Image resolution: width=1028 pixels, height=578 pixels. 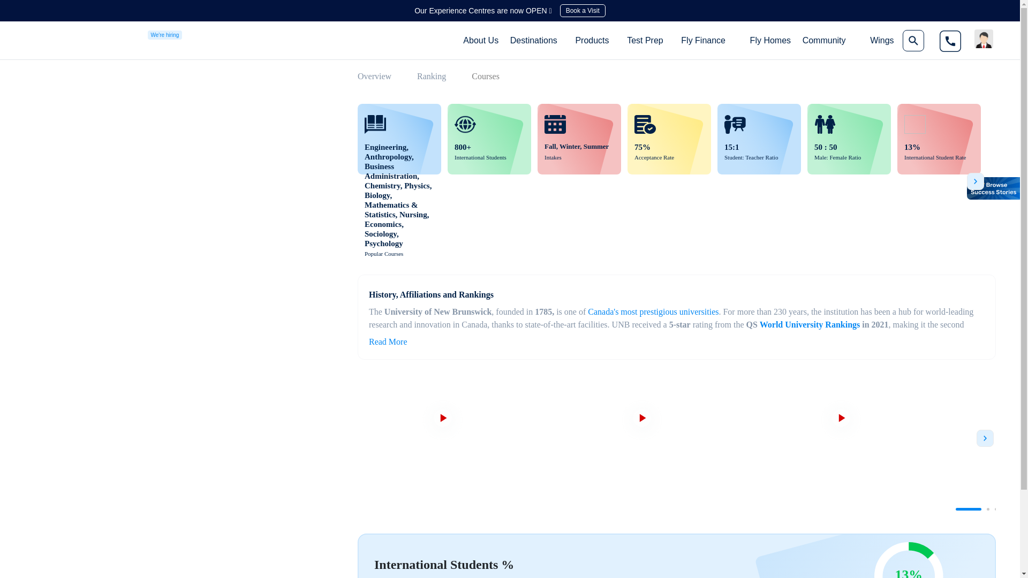 What do you see at coordinates (770, 40) in the screenshot?
I see `Fly Homes` at bounding box center [770, 40].